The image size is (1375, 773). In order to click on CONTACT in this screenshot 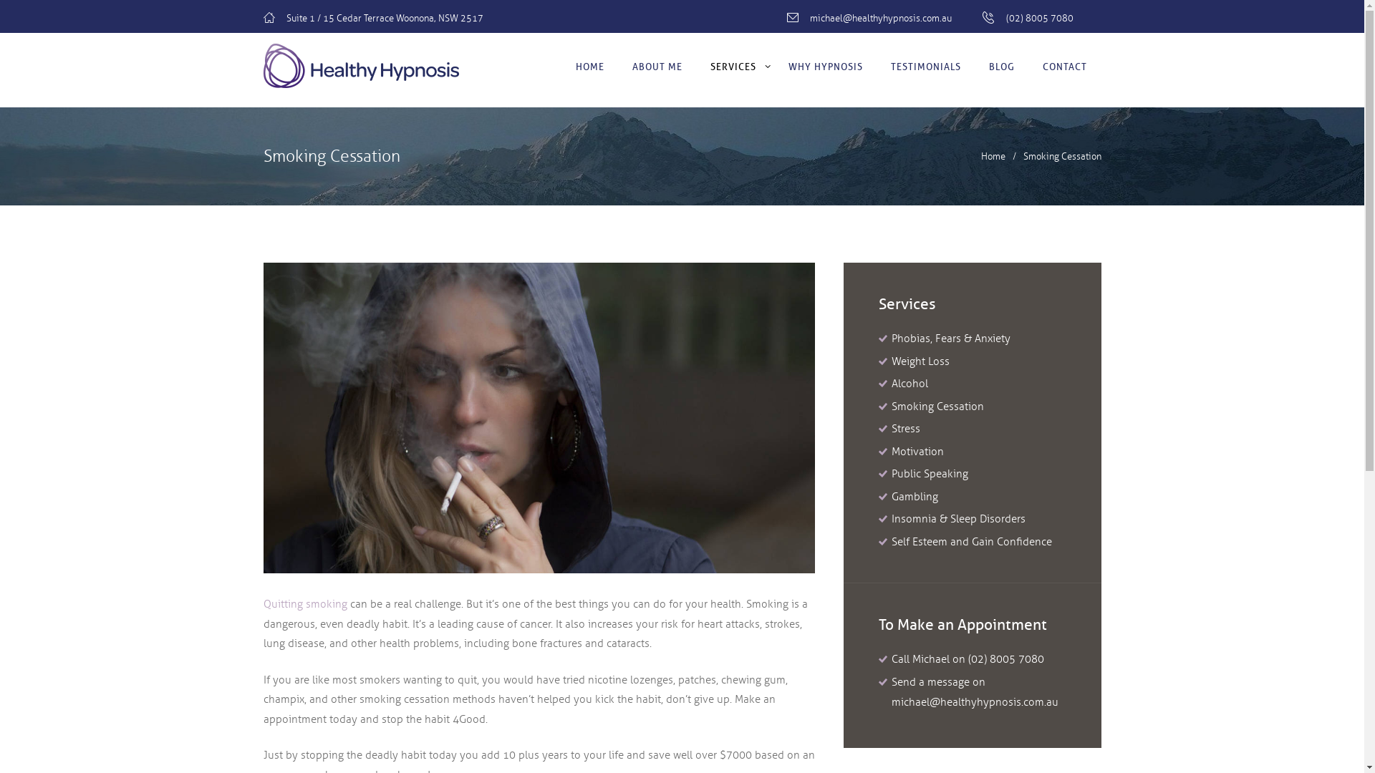, I will do `click(1066, 66)`.